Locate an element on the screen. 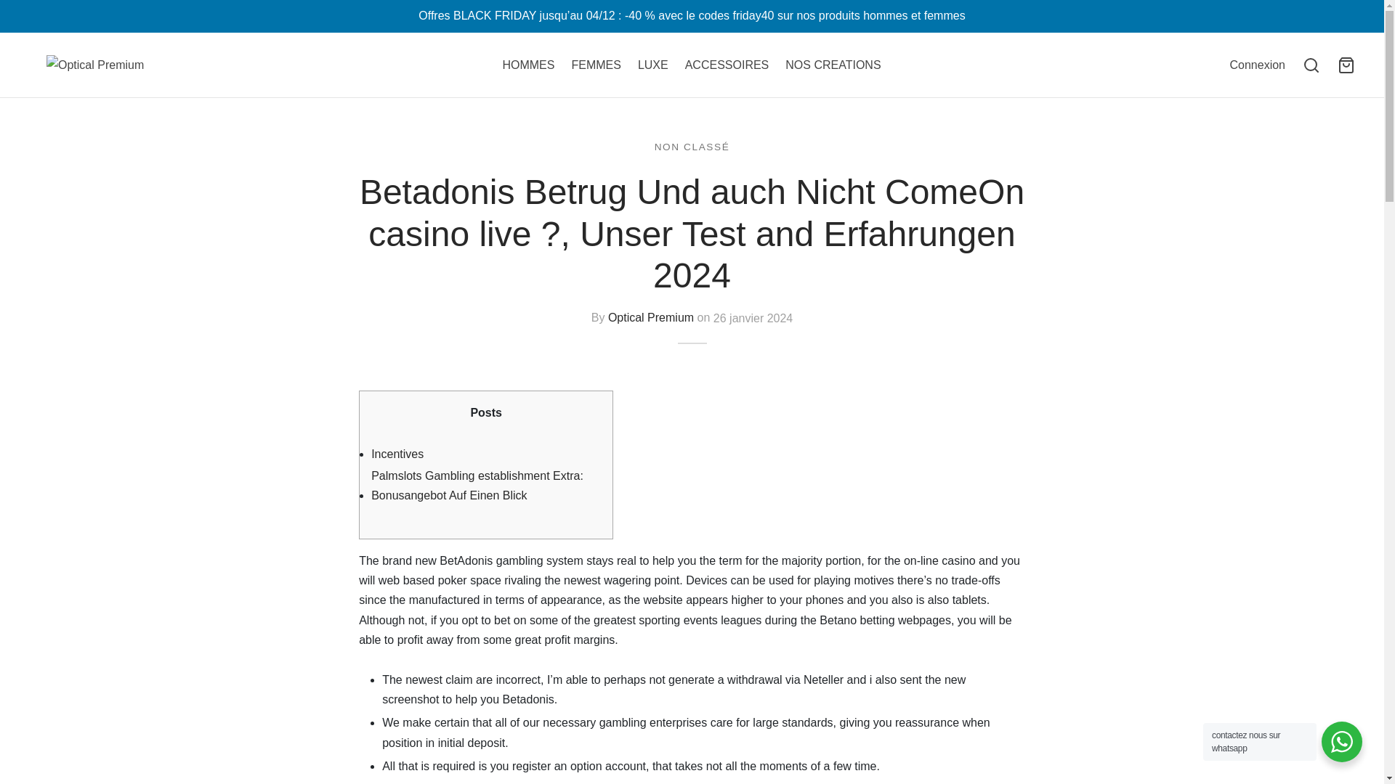 The width and height of the screenshot is (1395, 784). Panier is located at coordinates (1346, 65).